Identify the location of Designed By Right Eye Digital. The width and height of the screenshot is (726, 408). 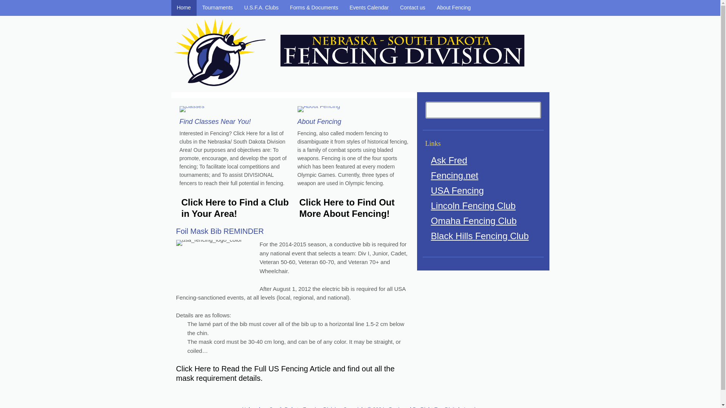
(425, 407).